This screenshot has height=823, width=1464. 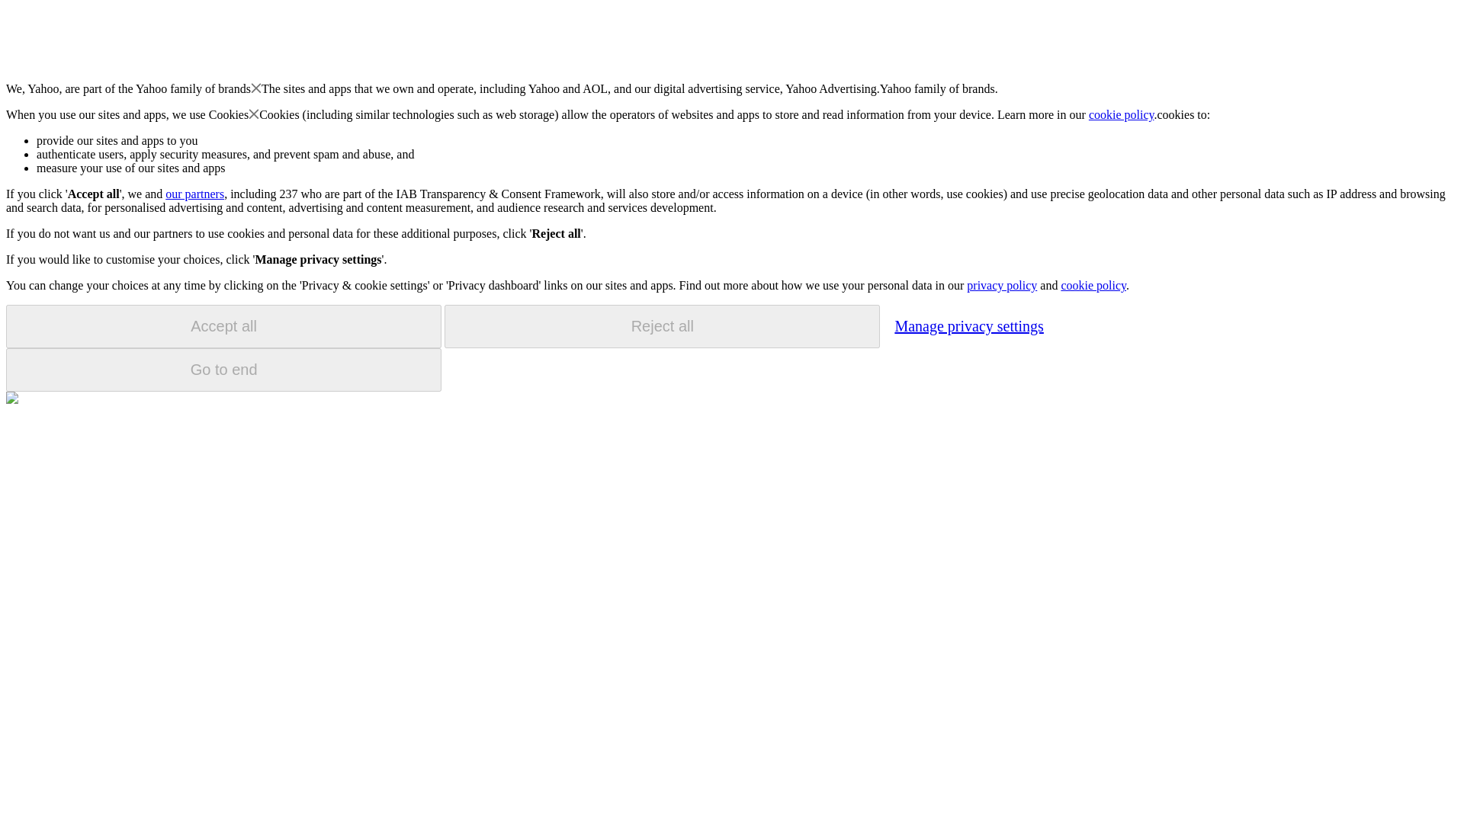 What do you see at coordinates (1122, 114) in the screenshot?
I see `cookie policy` at bounding box center [1122, 114].